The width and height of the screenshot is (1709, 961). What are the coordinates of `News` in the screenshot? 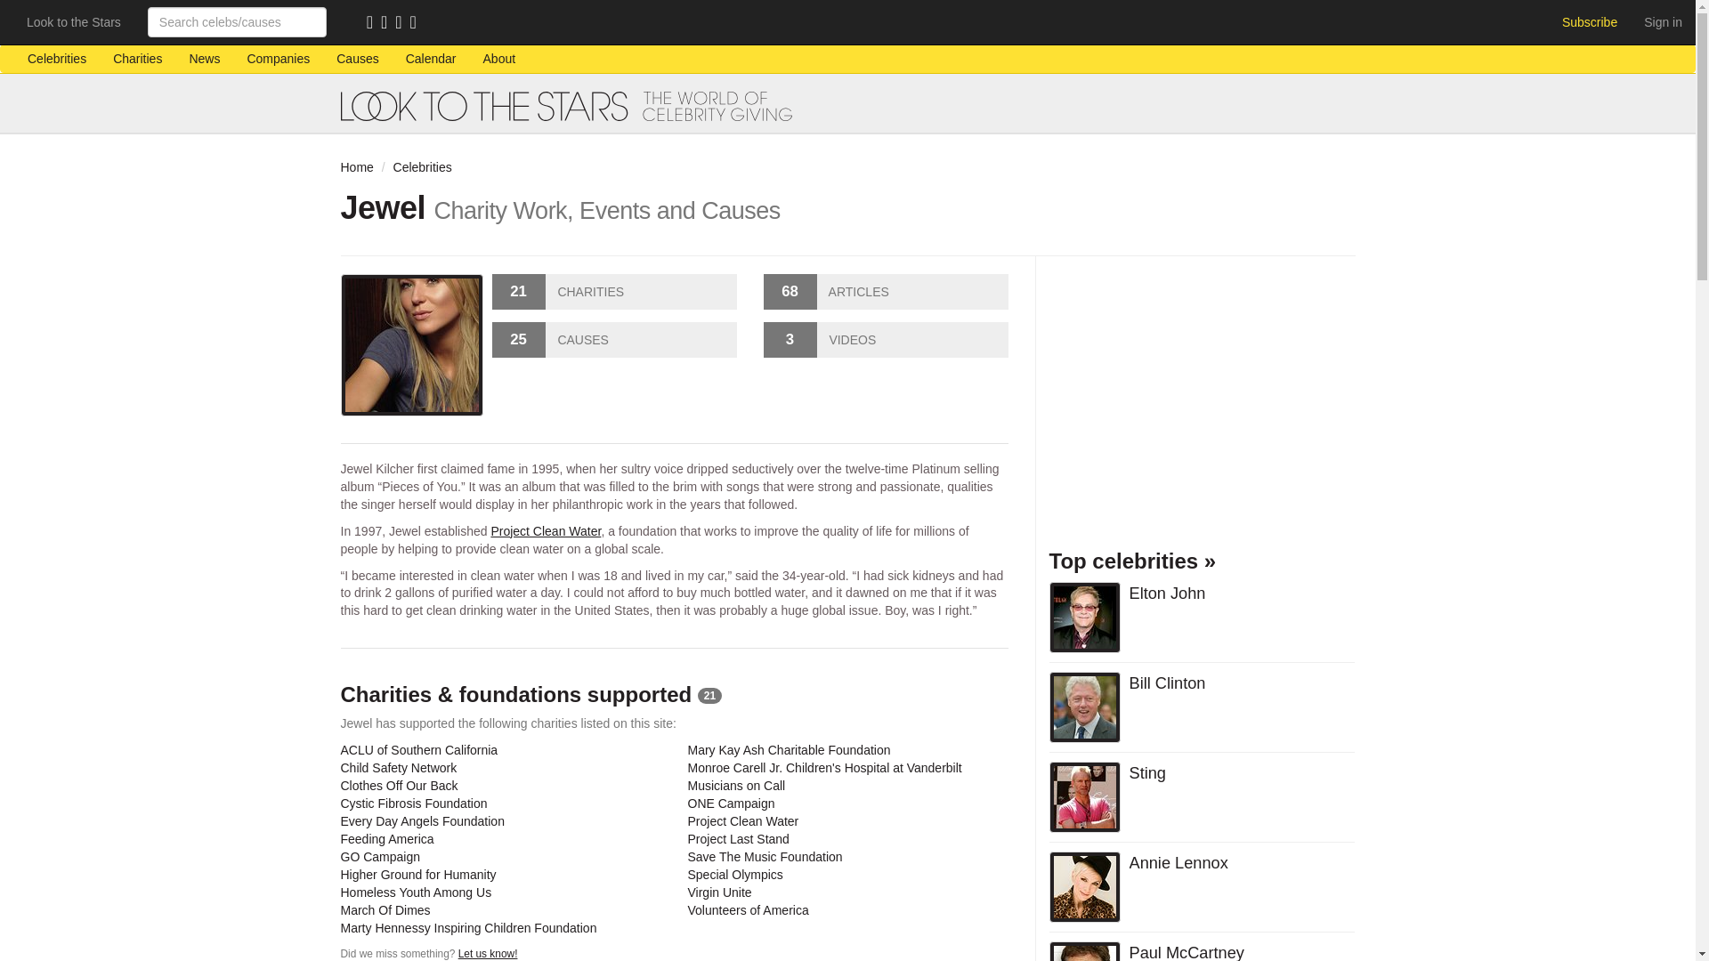 It's located at (204, 59).